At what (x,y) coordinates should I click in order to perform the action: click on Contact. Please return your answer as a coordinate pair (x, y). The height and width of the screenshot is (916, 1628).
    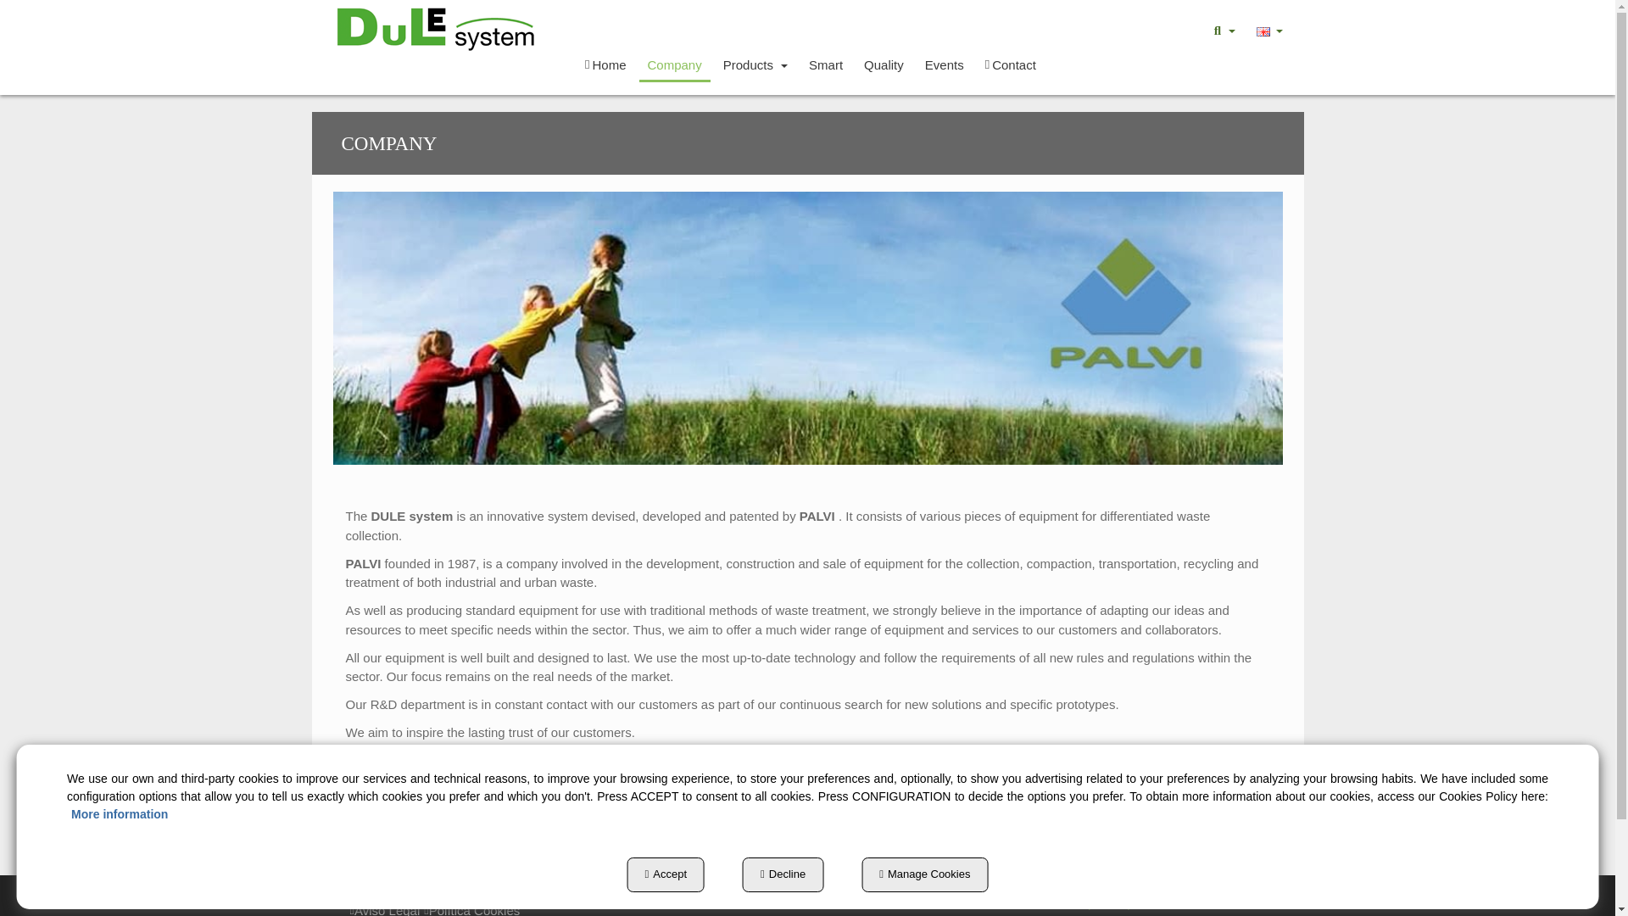
    Looking at the image, I should click on (1011, 64).